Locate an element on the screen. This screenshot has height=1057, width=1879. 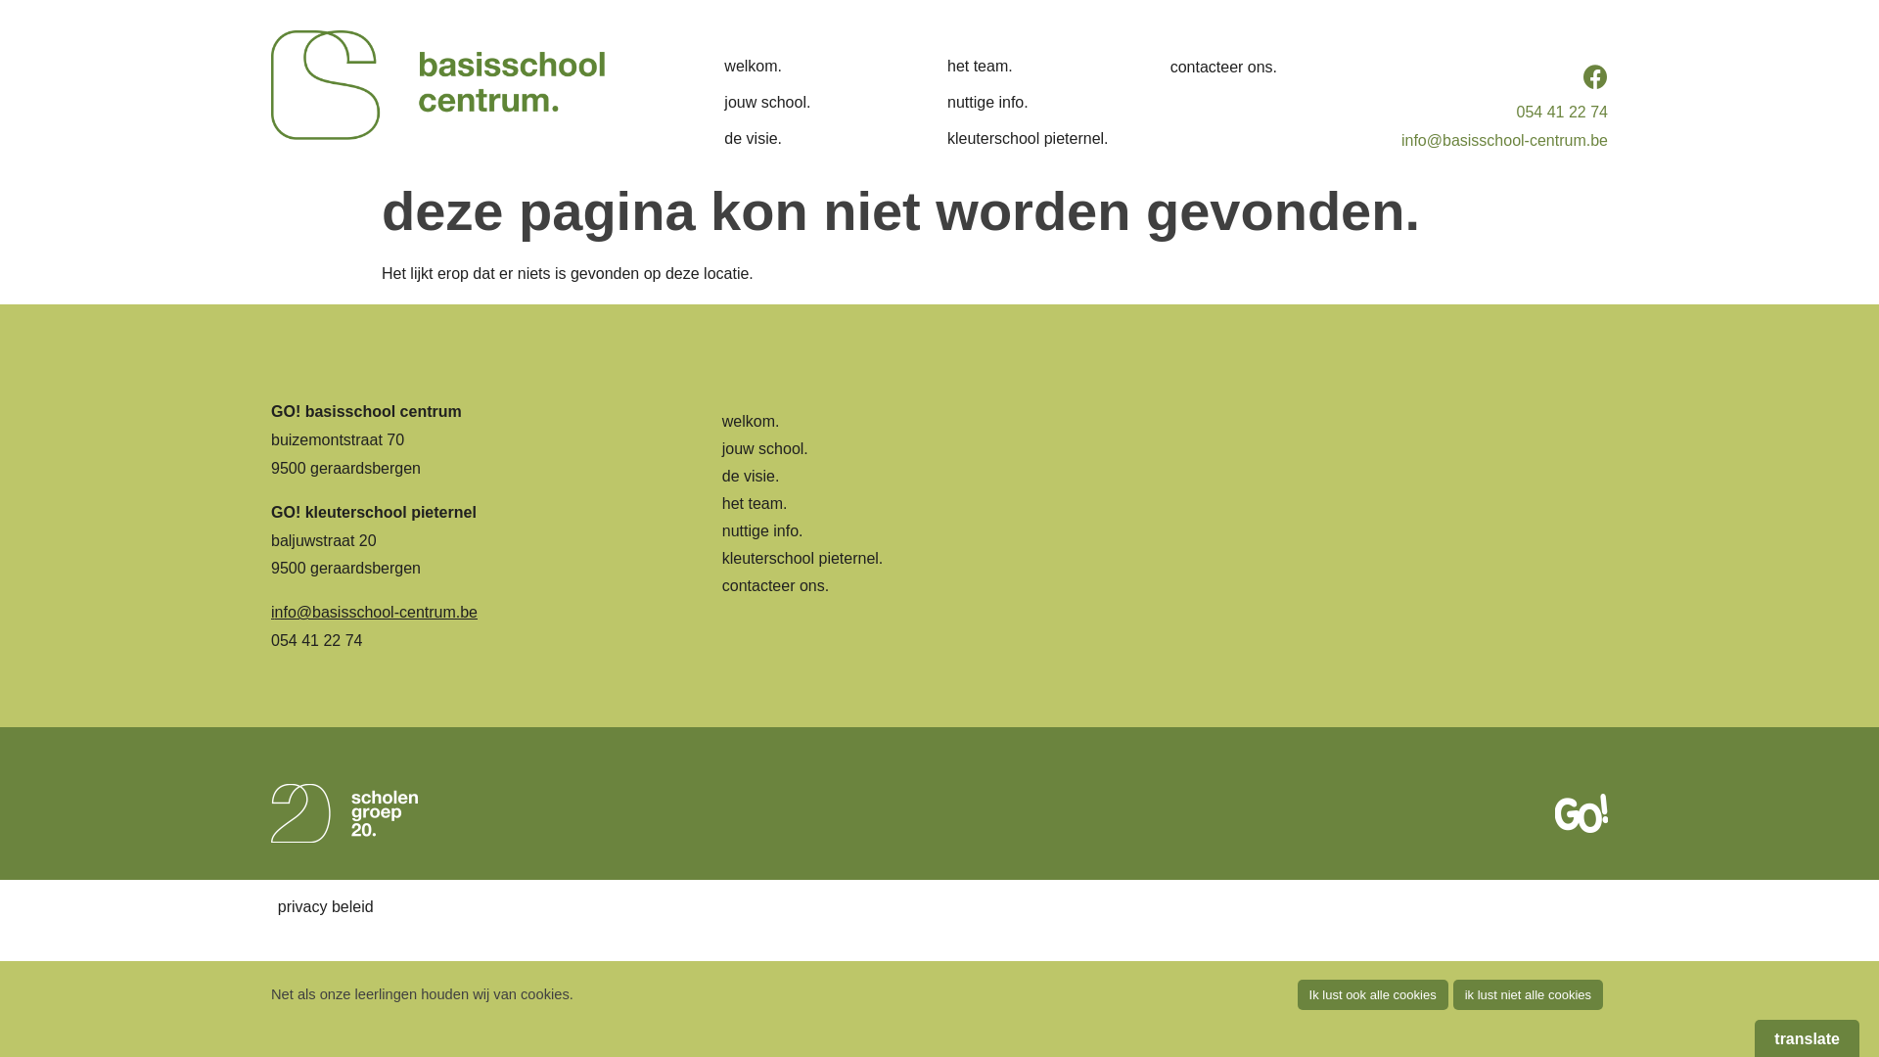
het team. is located at coordinates (1029, 67).